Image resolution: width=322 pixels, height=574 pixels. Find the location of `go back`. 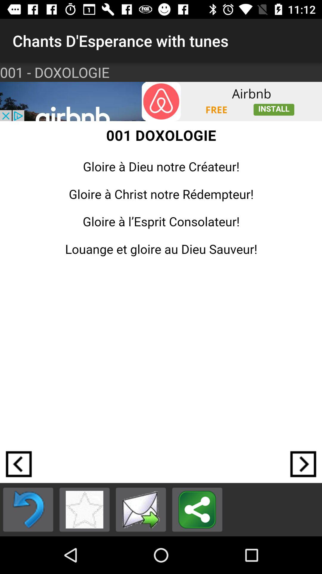

go back is located at coordinates (19, 464).